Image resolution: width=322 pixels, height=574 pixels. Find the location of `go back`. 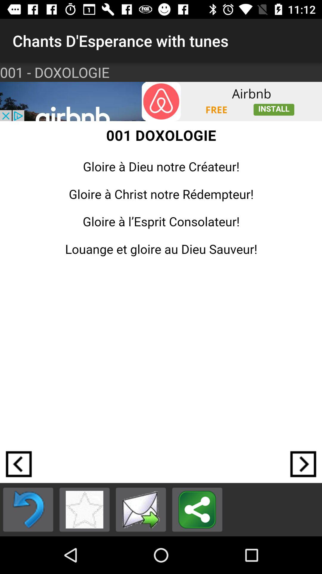

go back is located at coordinates (19, 464).